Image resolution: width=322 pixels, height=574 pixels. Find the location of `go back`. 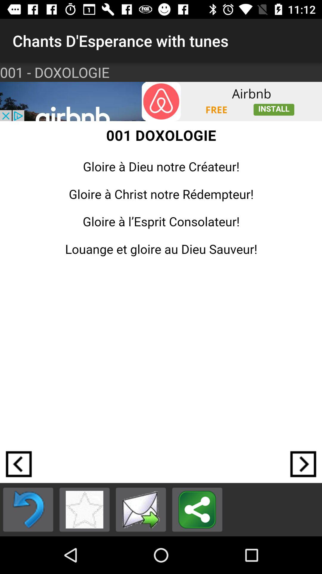

go back is located at coordinates (19, 464).